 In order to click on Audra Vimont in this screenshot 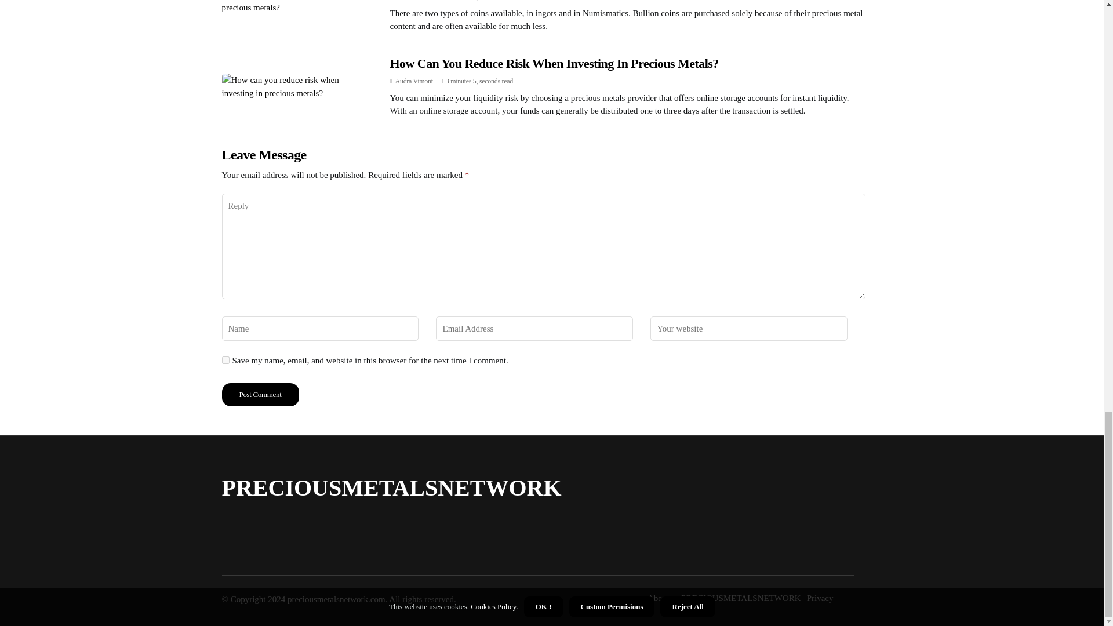, I will do `click(414, 1)`.